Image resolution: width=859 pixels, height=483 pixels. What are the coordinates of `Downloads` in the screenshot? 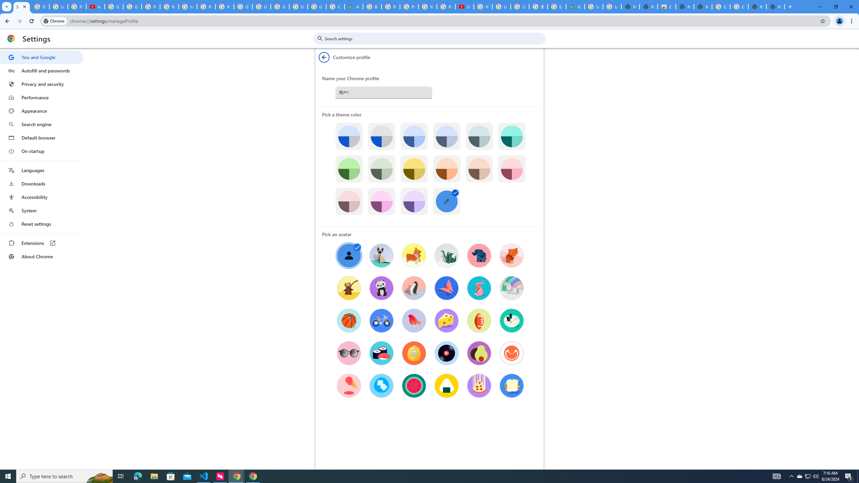 It's located at (42, 184).